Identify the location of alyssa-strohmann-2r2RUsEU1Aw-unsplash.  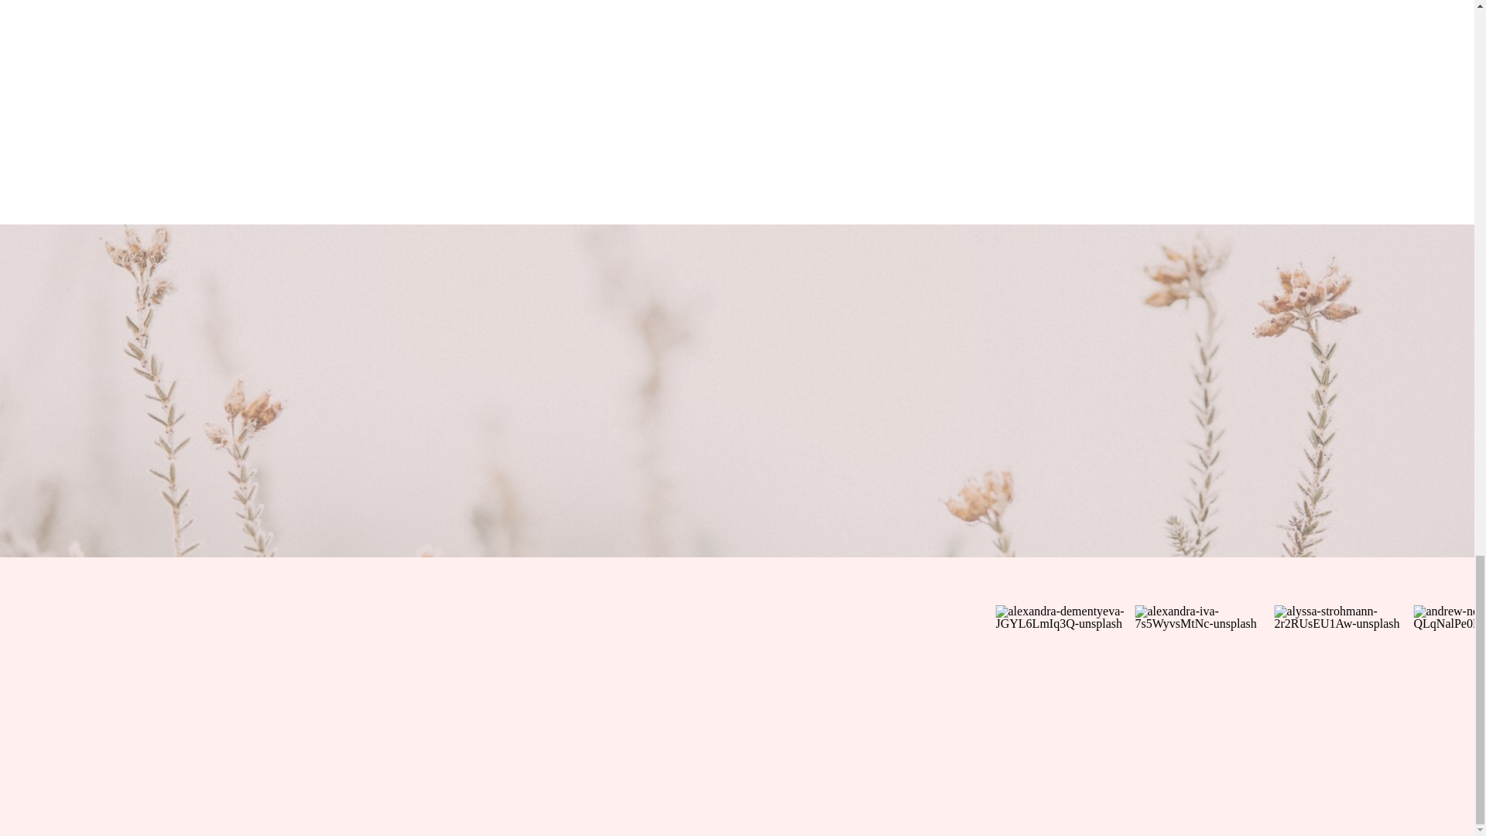
(1343, 675).